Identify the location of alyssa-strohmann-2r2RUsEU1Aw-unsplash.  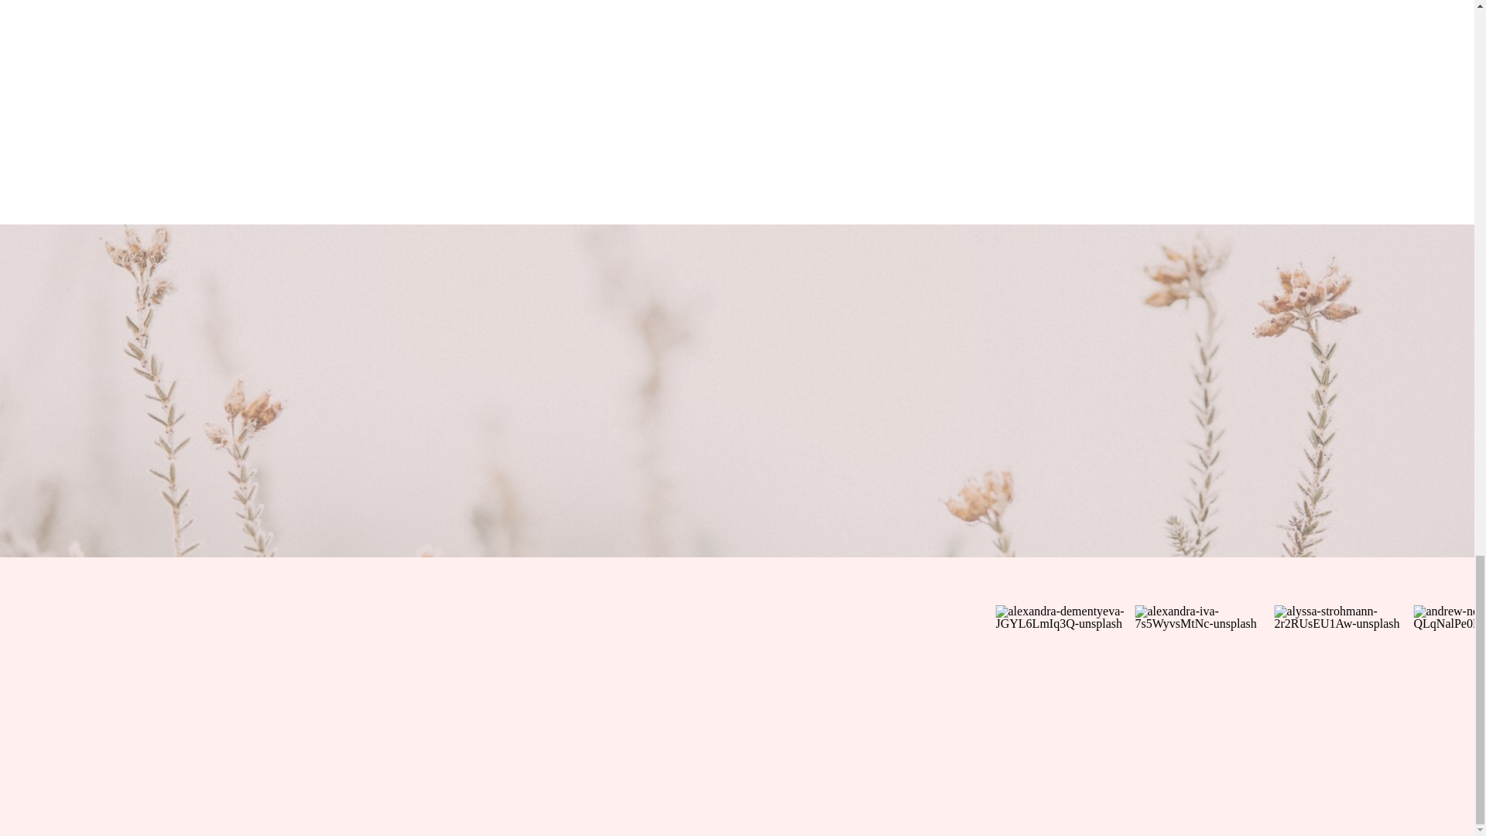
(1343, 675).